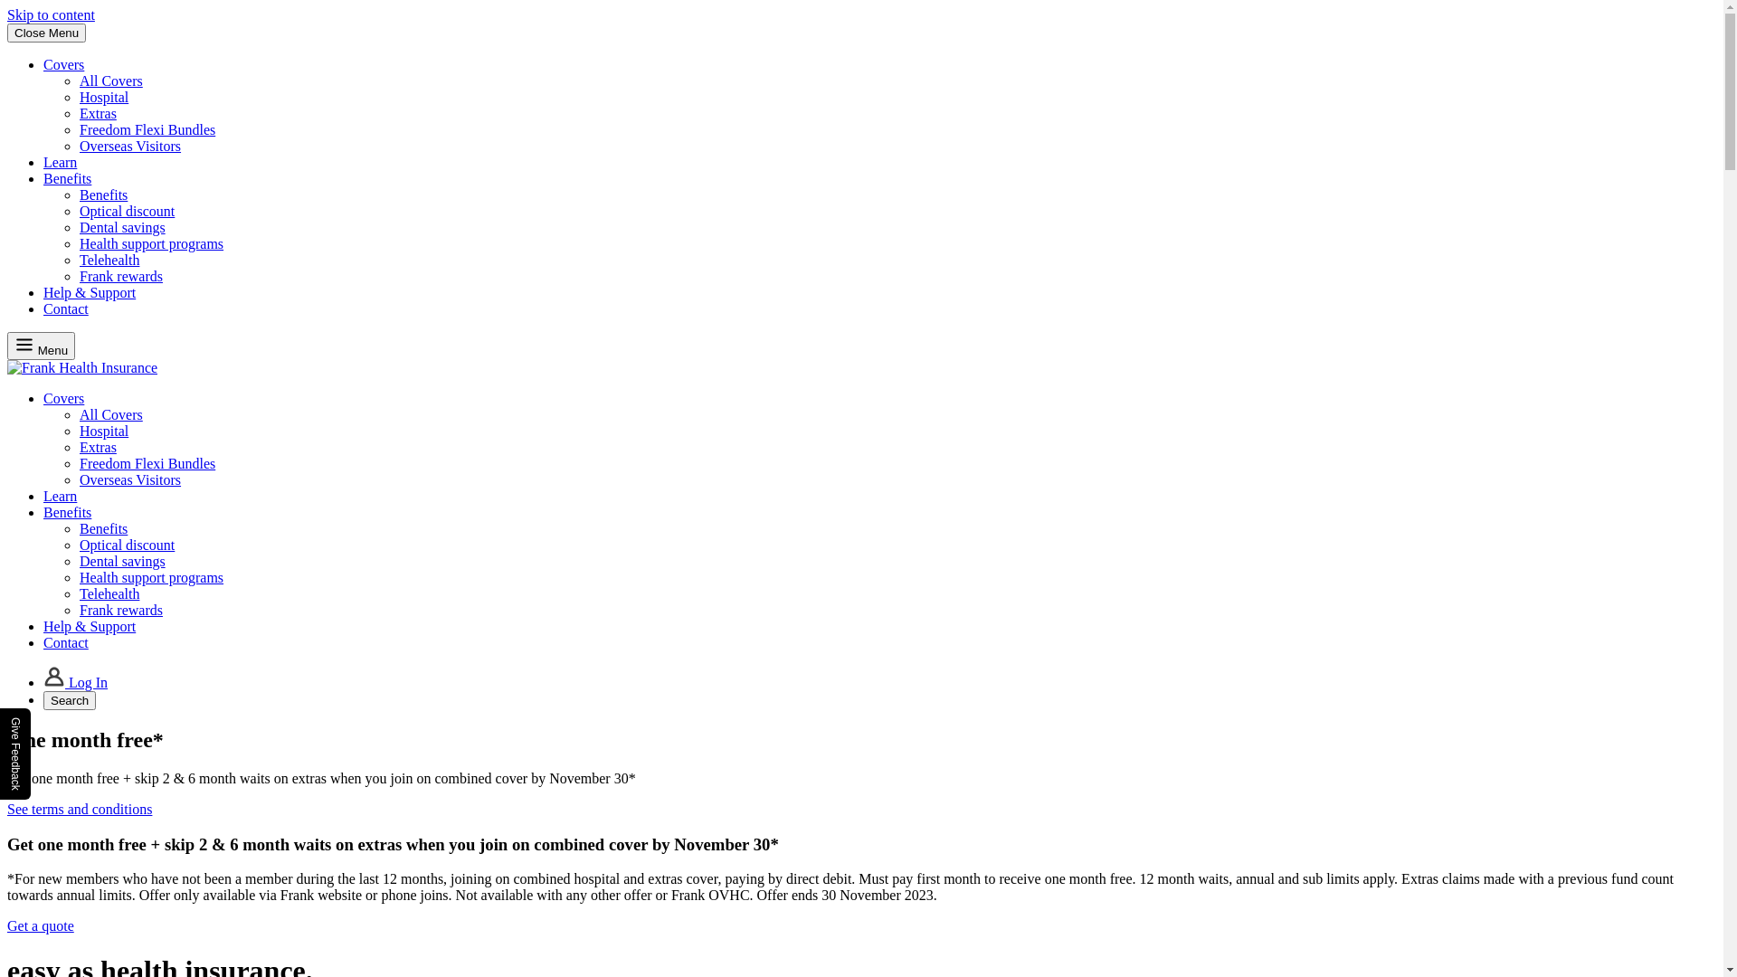 This screenshot has width=1737, height=977. What do you see at coordinates (67, 179) in the screenshot?
I see `Benefits` at bounding box center [67, 179].